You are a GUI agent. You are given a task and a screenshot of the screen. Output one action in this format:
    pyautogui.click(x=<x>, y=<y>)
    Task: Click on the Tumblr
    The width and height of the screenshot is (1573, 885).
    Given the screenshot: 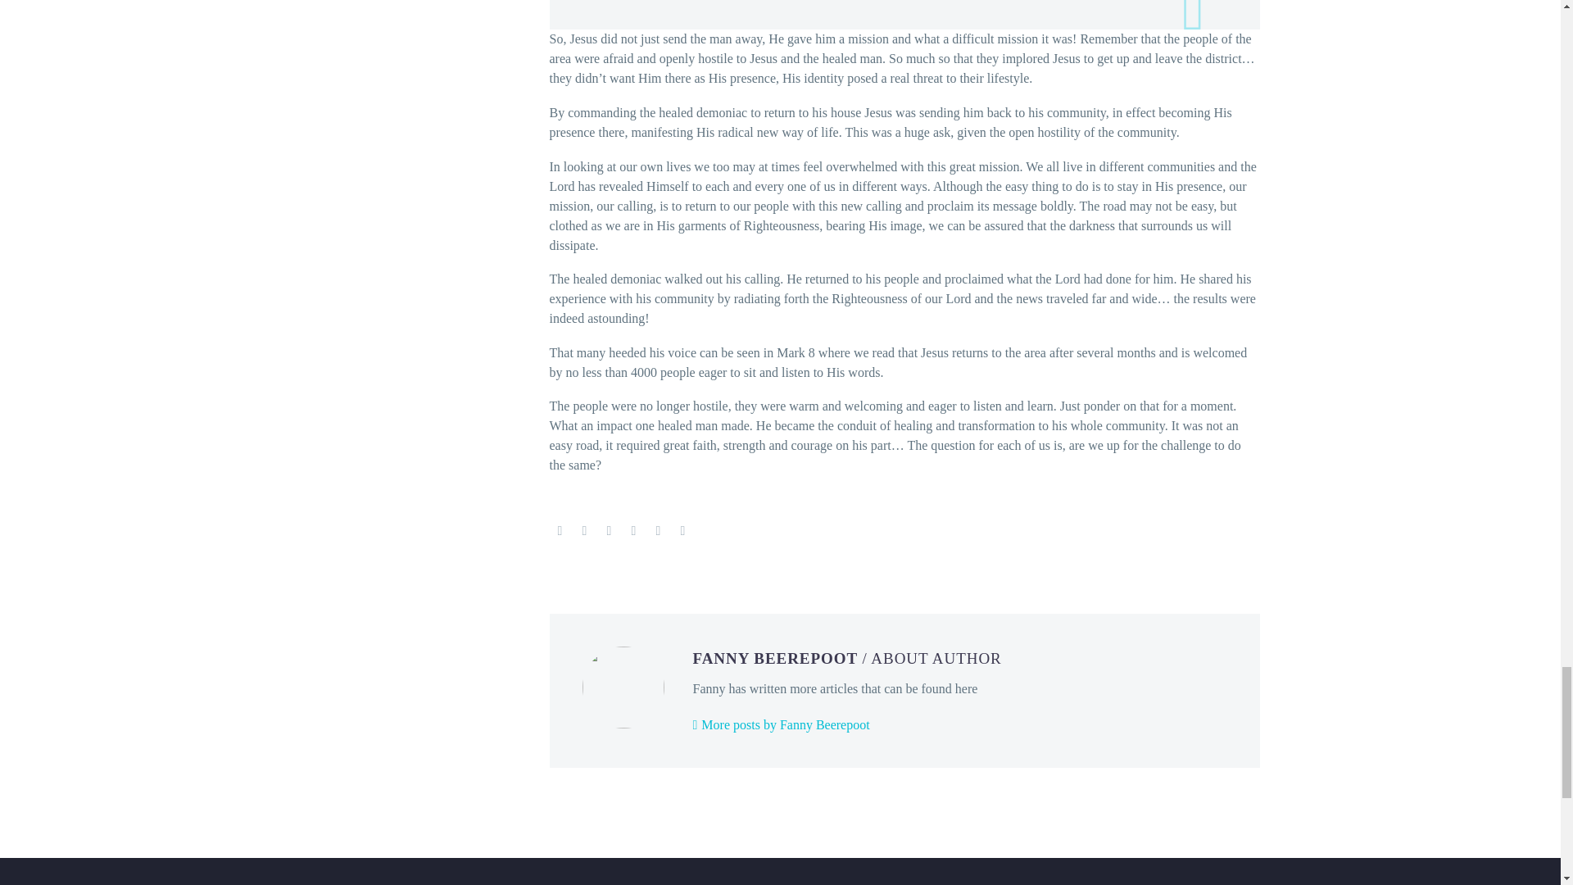 What is the action you would take?
    pyautogui.click(x=634, y=531)
    